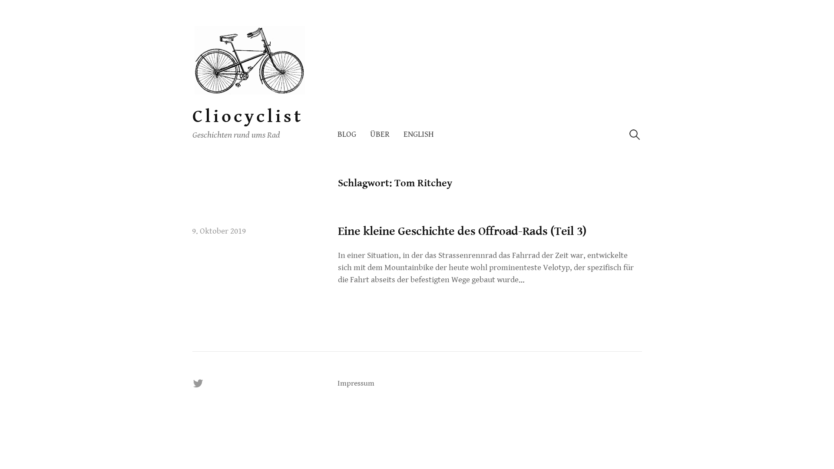  What do you see at coordinates (219, 231) in the screenshot?
I see `9. Oktober 2019` at bounding box center [219, 231].